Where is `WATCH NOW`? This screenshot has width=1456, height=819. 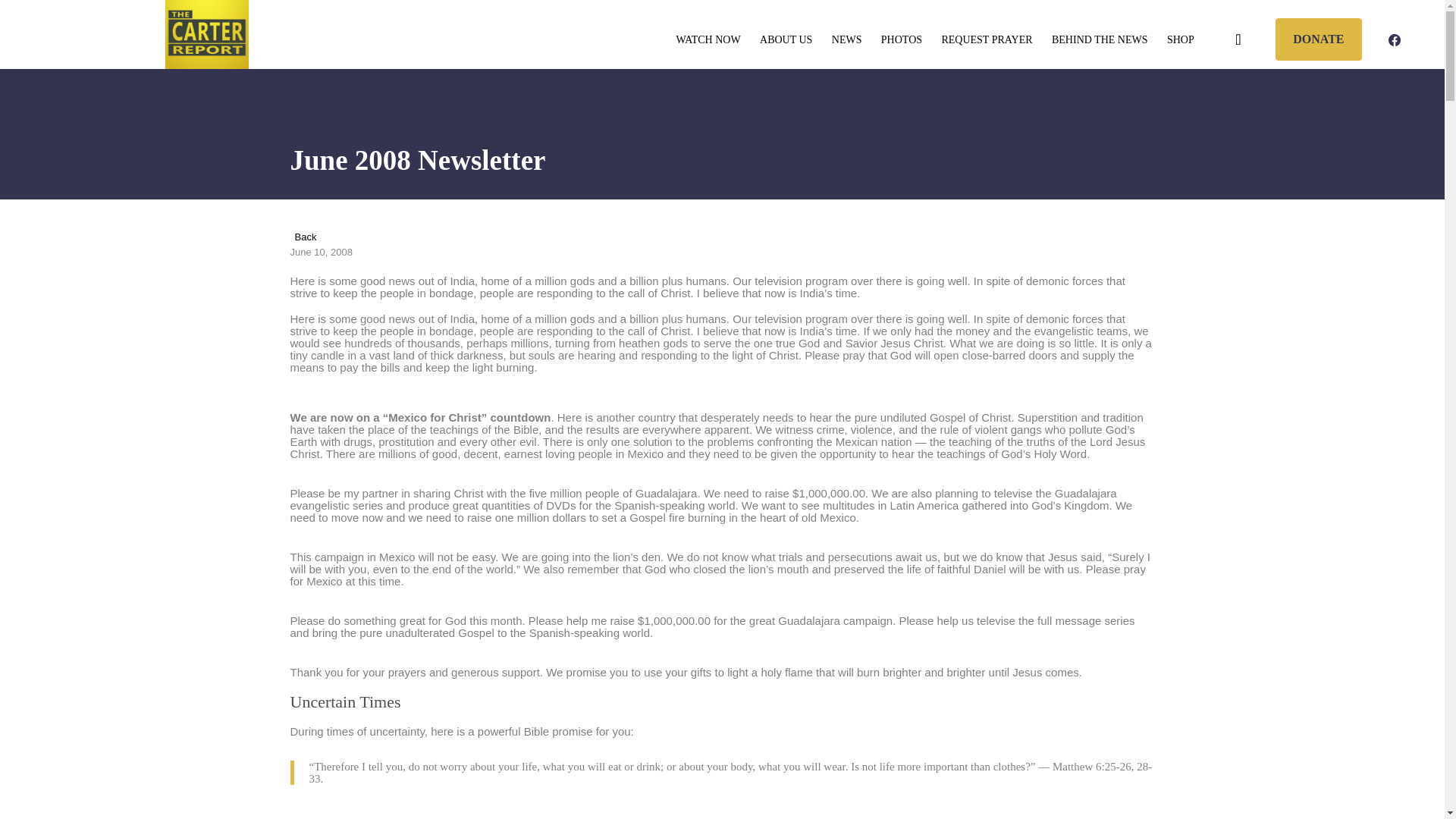
WATCH NOW is located at coordinates (708, 40).